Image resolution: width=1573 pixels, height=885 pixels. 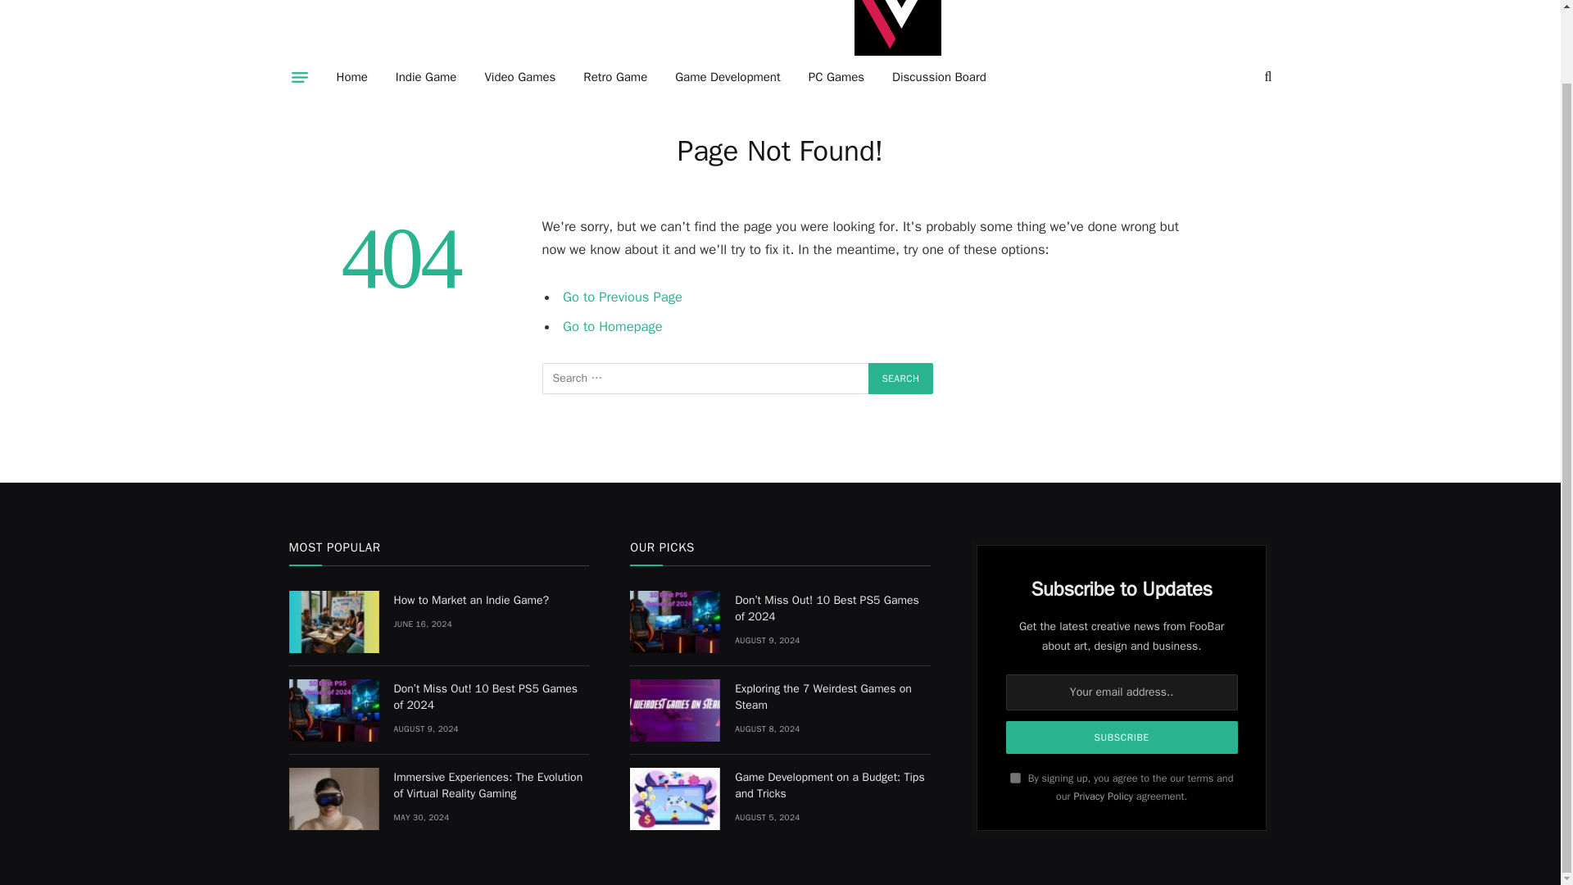 What do you see at coordinates (901, 378) in the screenshot?
I see `Search` at bounding box center [901, 378].